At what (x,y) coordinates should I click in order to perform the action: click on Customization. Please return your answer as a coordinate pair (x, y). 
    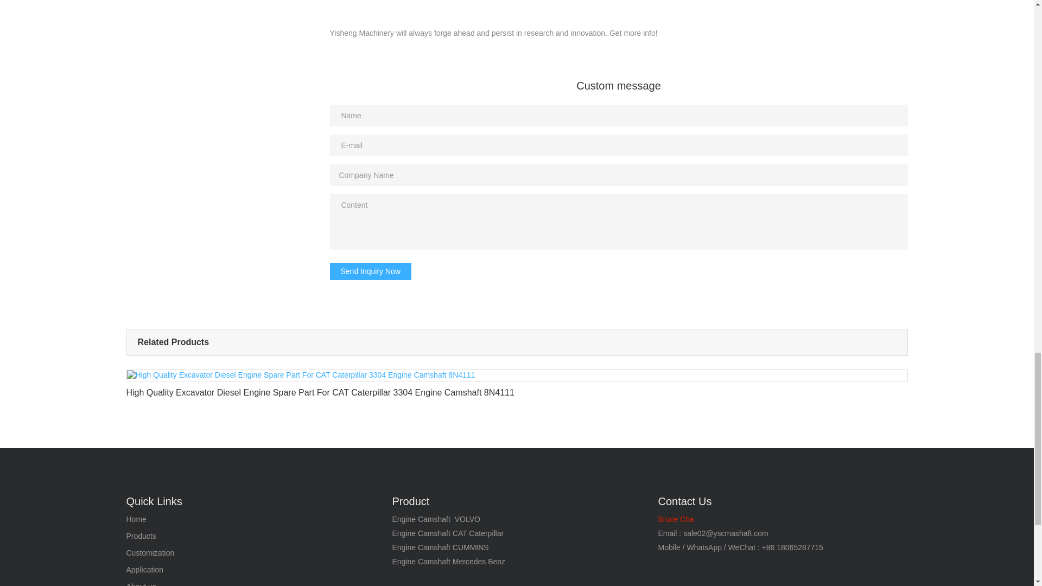
    Looking at the image, I should click on (150, 553).